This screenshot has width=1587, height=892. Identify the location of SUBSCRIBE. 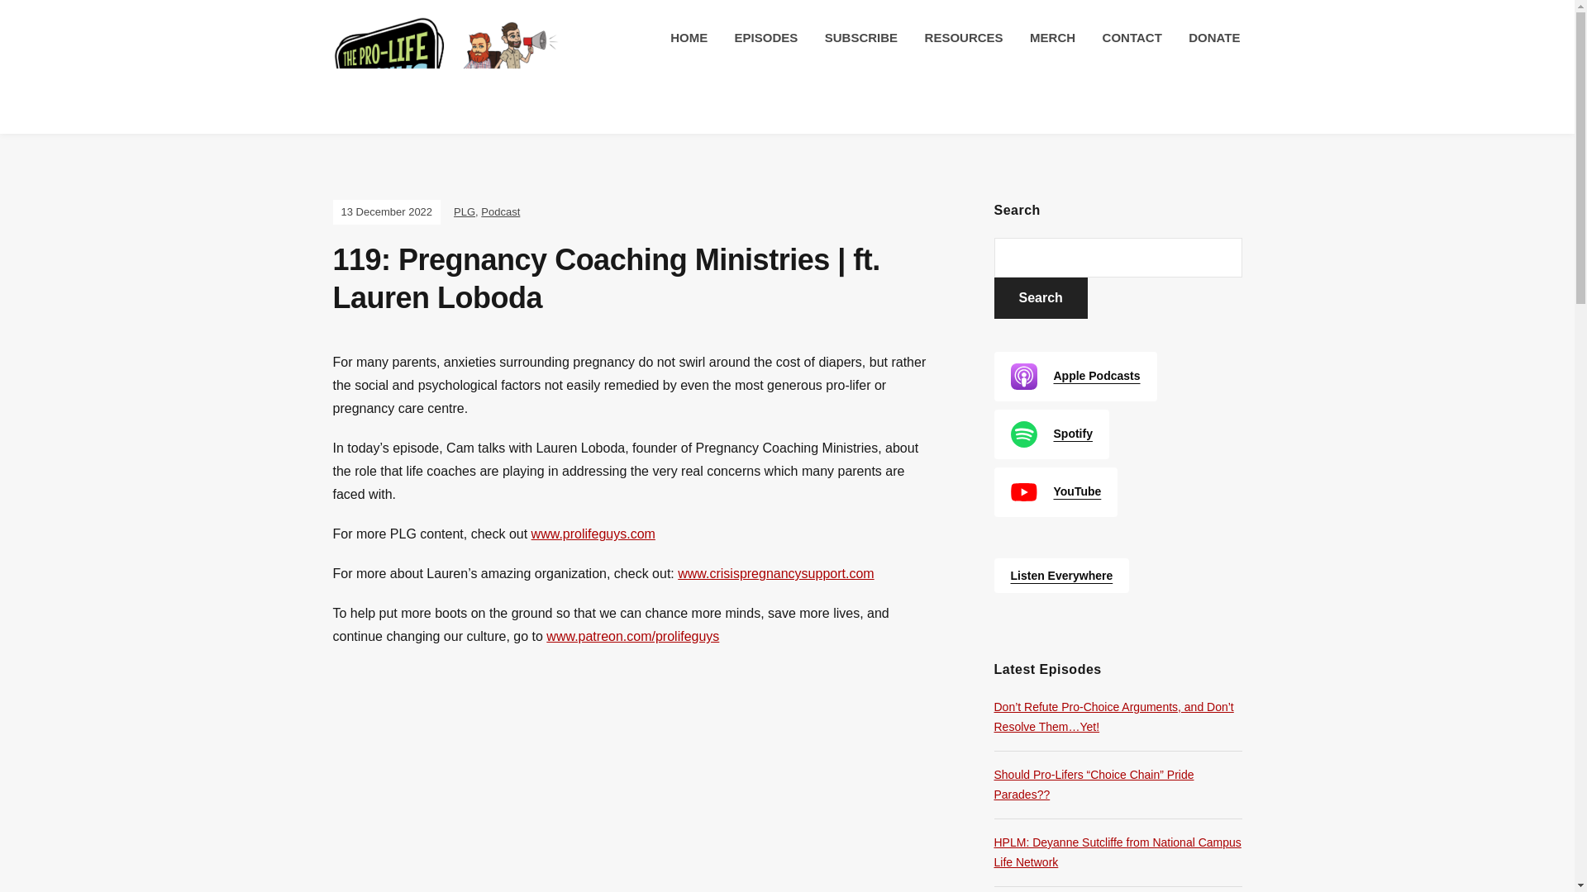
(861, 38).